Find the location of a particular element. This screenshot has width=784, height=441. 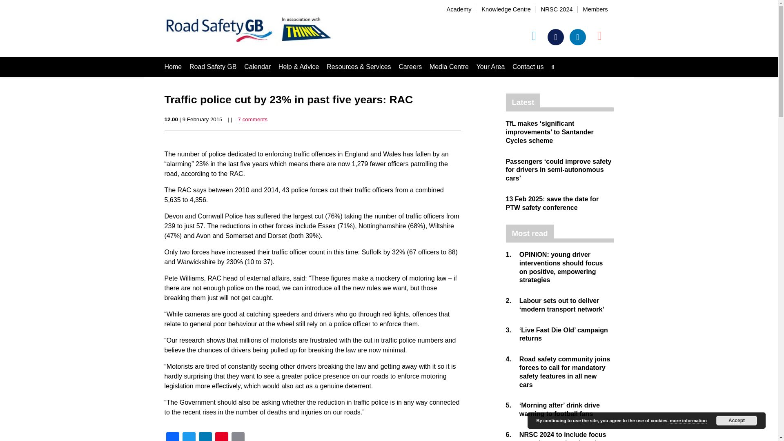

Members is located at coordinates (595, 9).